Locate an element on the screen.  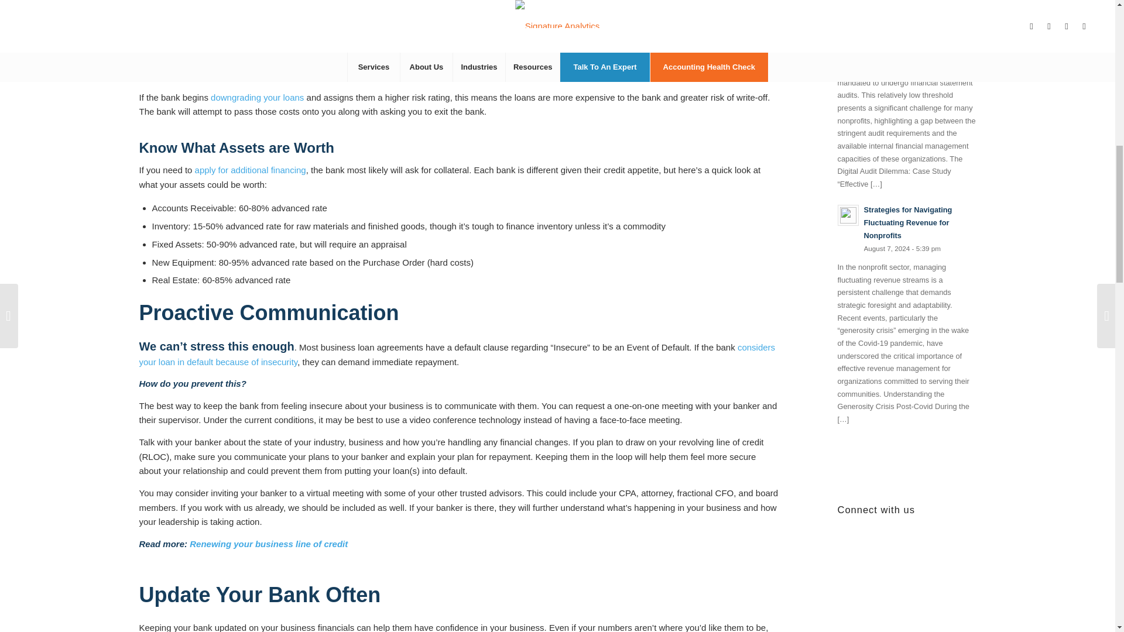
Renewing your business line of credit is located at coordinates (268, 544).